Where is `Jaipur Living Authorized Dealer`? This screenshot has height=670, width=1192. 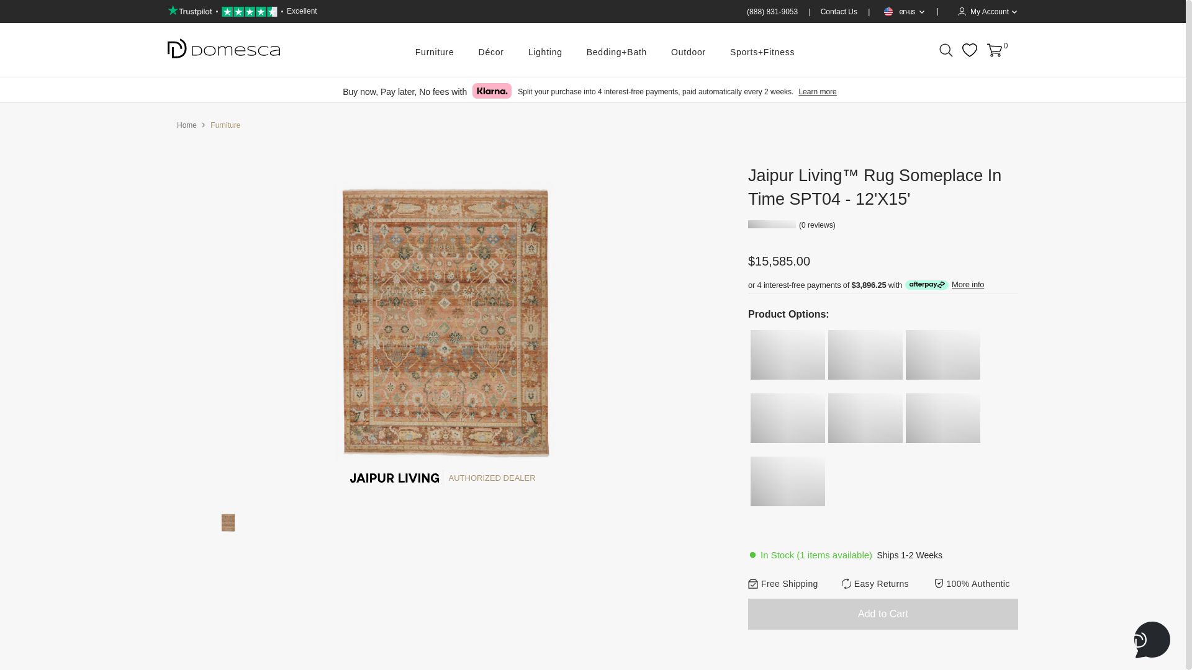
Jaipur Living Authorized Dealer is located at coordinates (395, 478).